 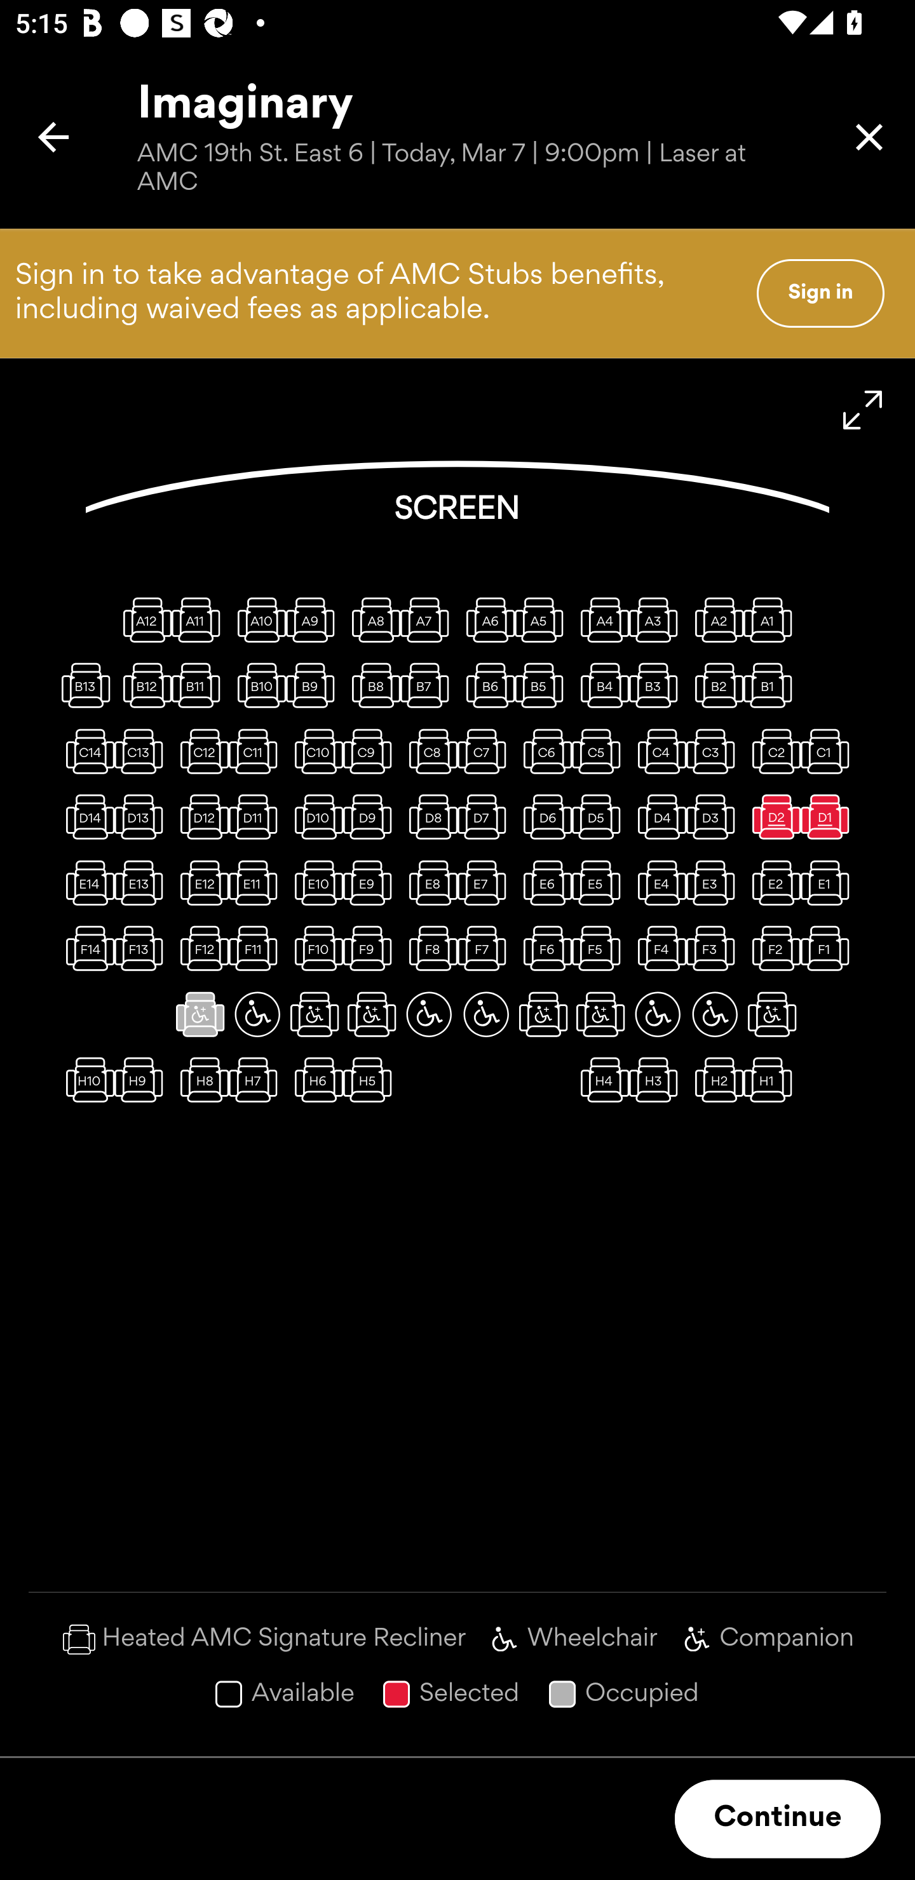 What do you see at coordinates (543, 817) in the screenshot?
I see `D6, Regular seat, available` at bounding box center [543, 817].